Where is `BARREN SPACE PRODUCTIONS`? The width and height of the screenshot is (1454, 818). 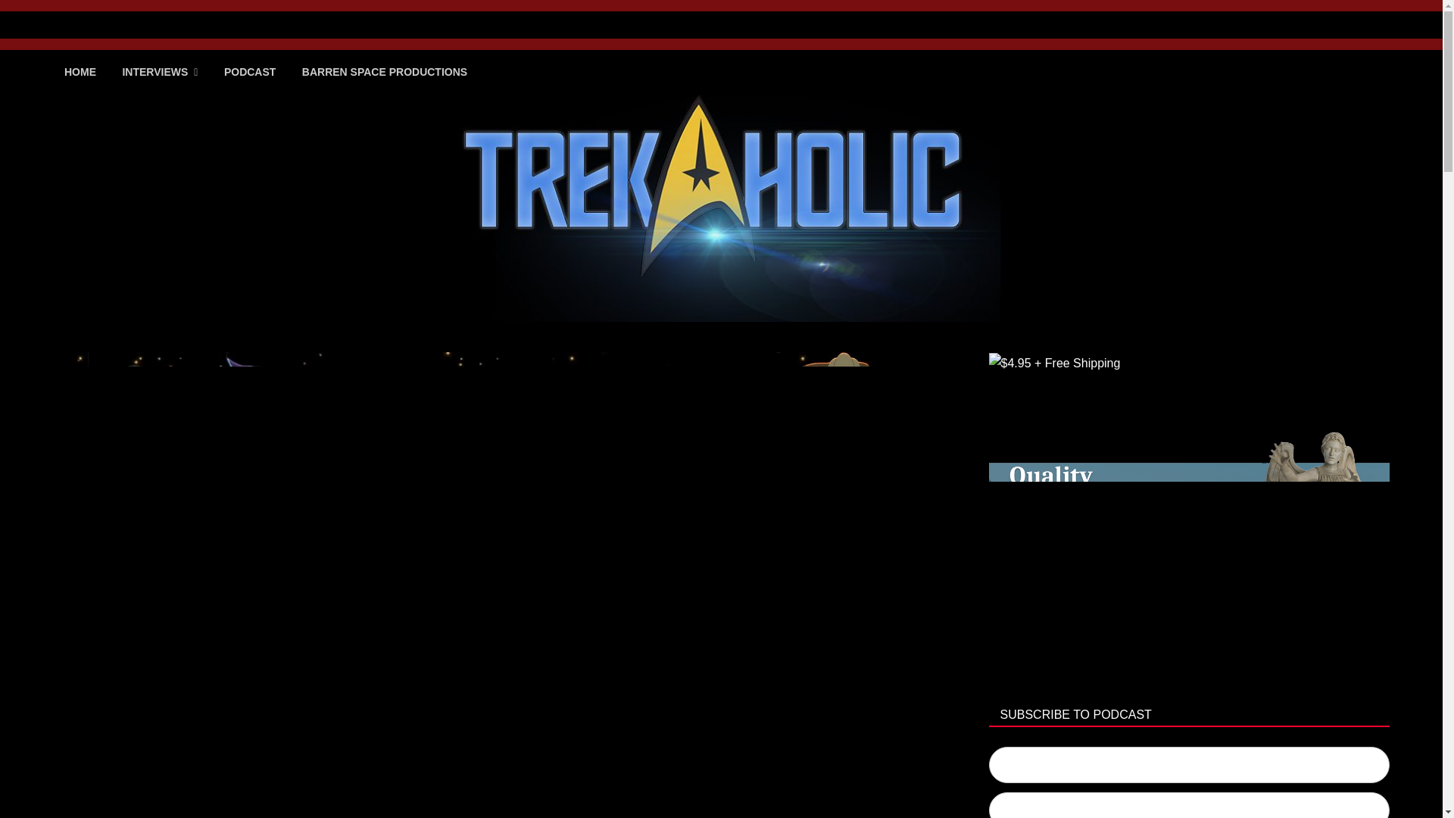
BARREN SPACE PRODUCTIONS is located at coordinates (385, 71).